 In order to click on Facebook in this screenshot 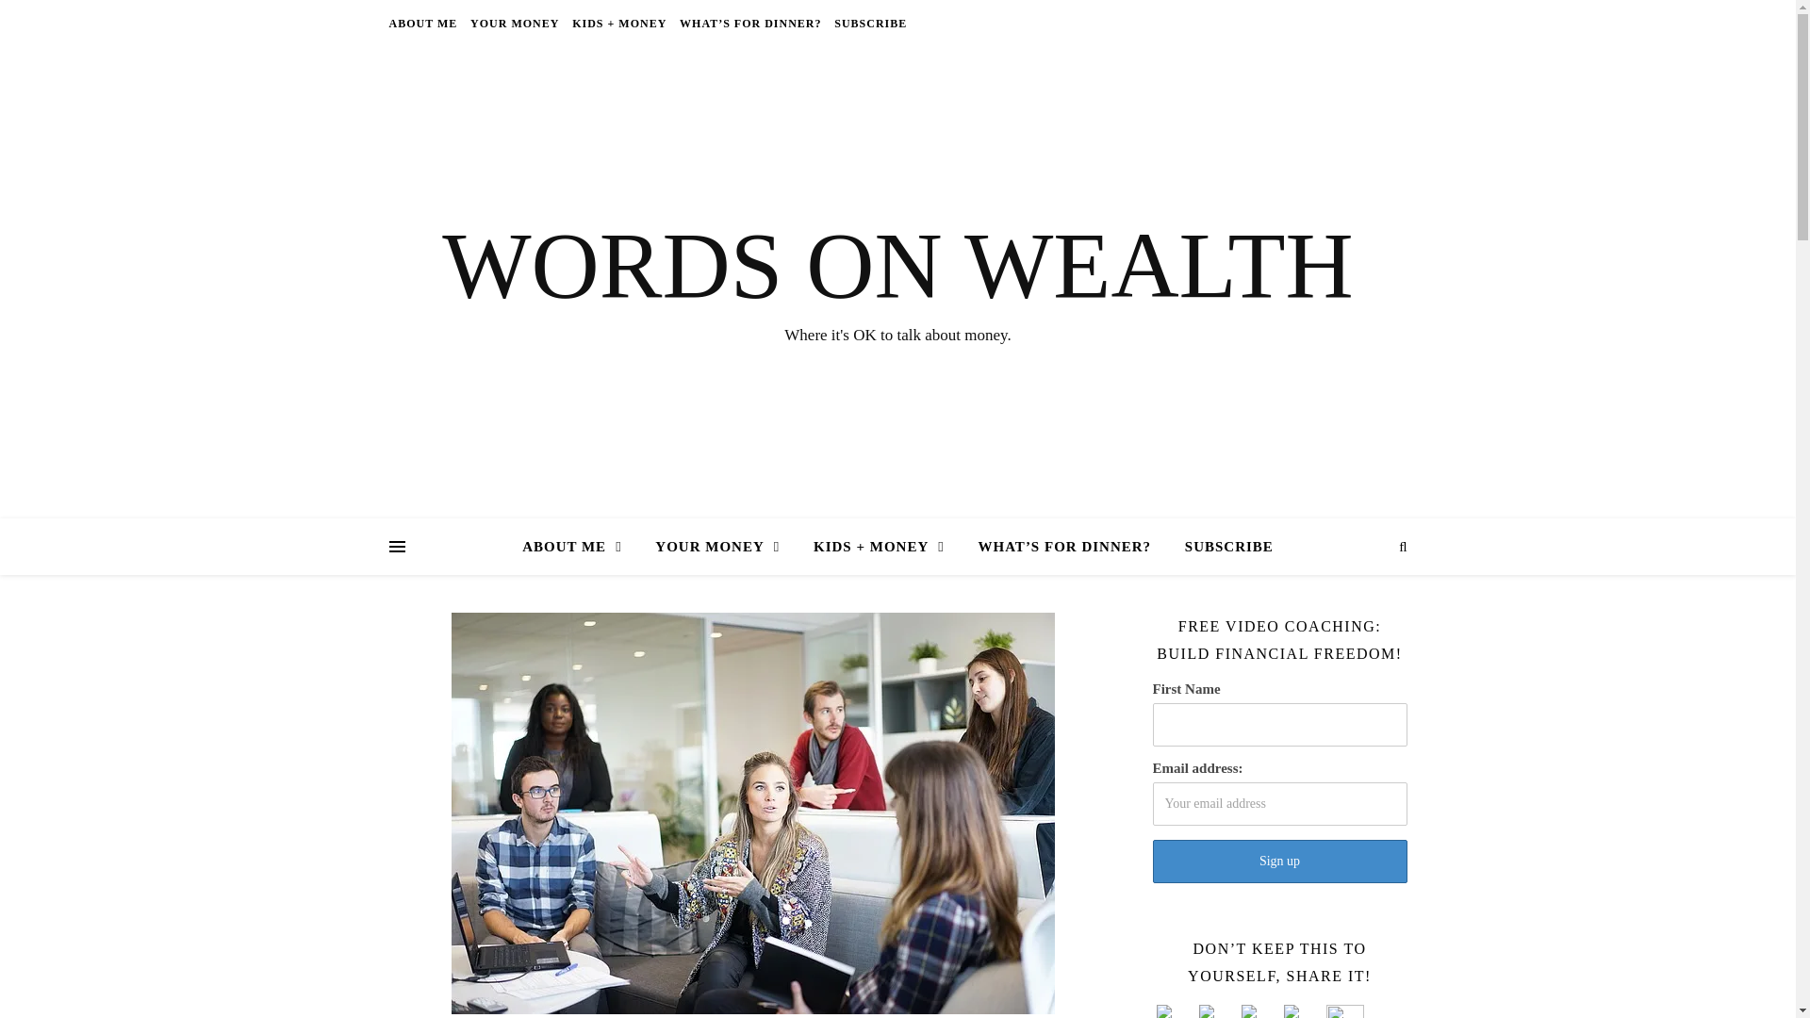, I will do `click(1259, 1010)`.